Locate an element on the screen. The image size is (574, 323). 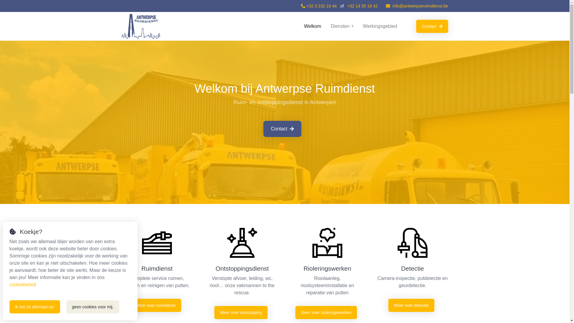
info@antwerpseruimdienst.be is located at coordinates (417, 6).